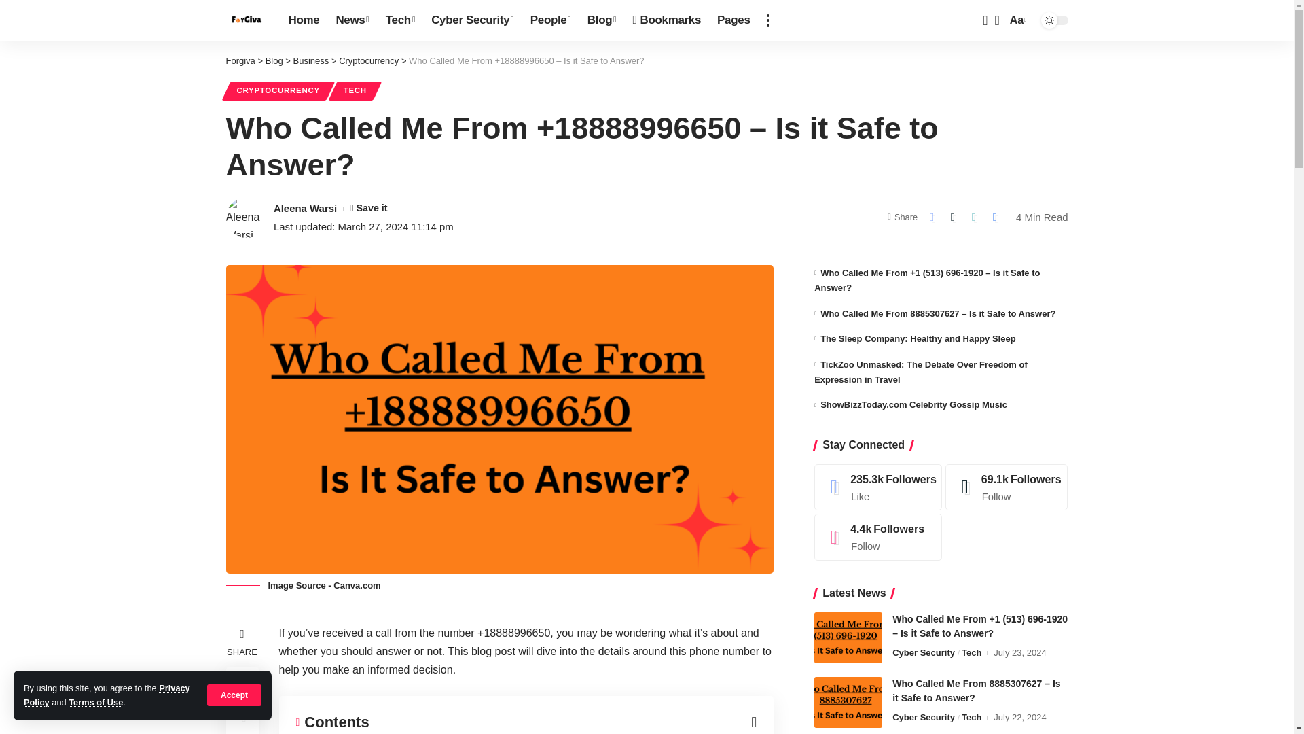 Image resolution: width=1304 pixels, height=734 pixels. What do you see at coordinates (246, 20) in the screenshot?
I see `Forgiva` at bounding box center [246, 20].